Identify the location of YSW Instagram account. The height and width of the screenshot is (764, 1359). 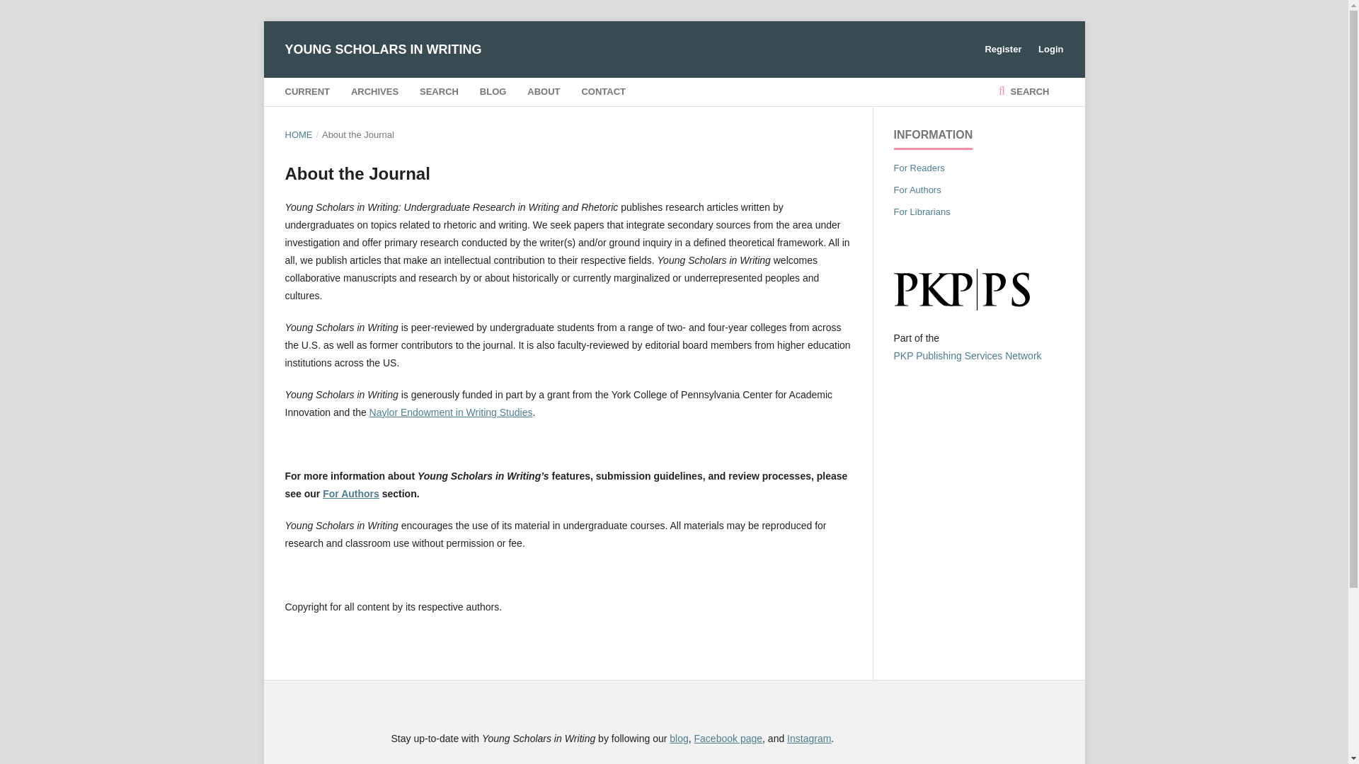
(808, 738).